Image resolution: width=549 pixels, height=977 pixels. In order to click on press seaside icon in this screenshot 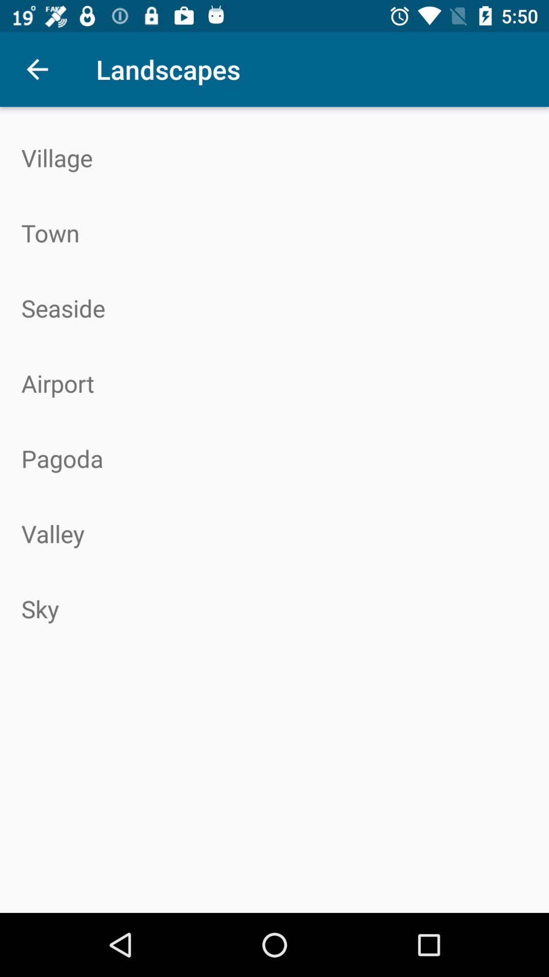, I will do `click(274, 308)`.